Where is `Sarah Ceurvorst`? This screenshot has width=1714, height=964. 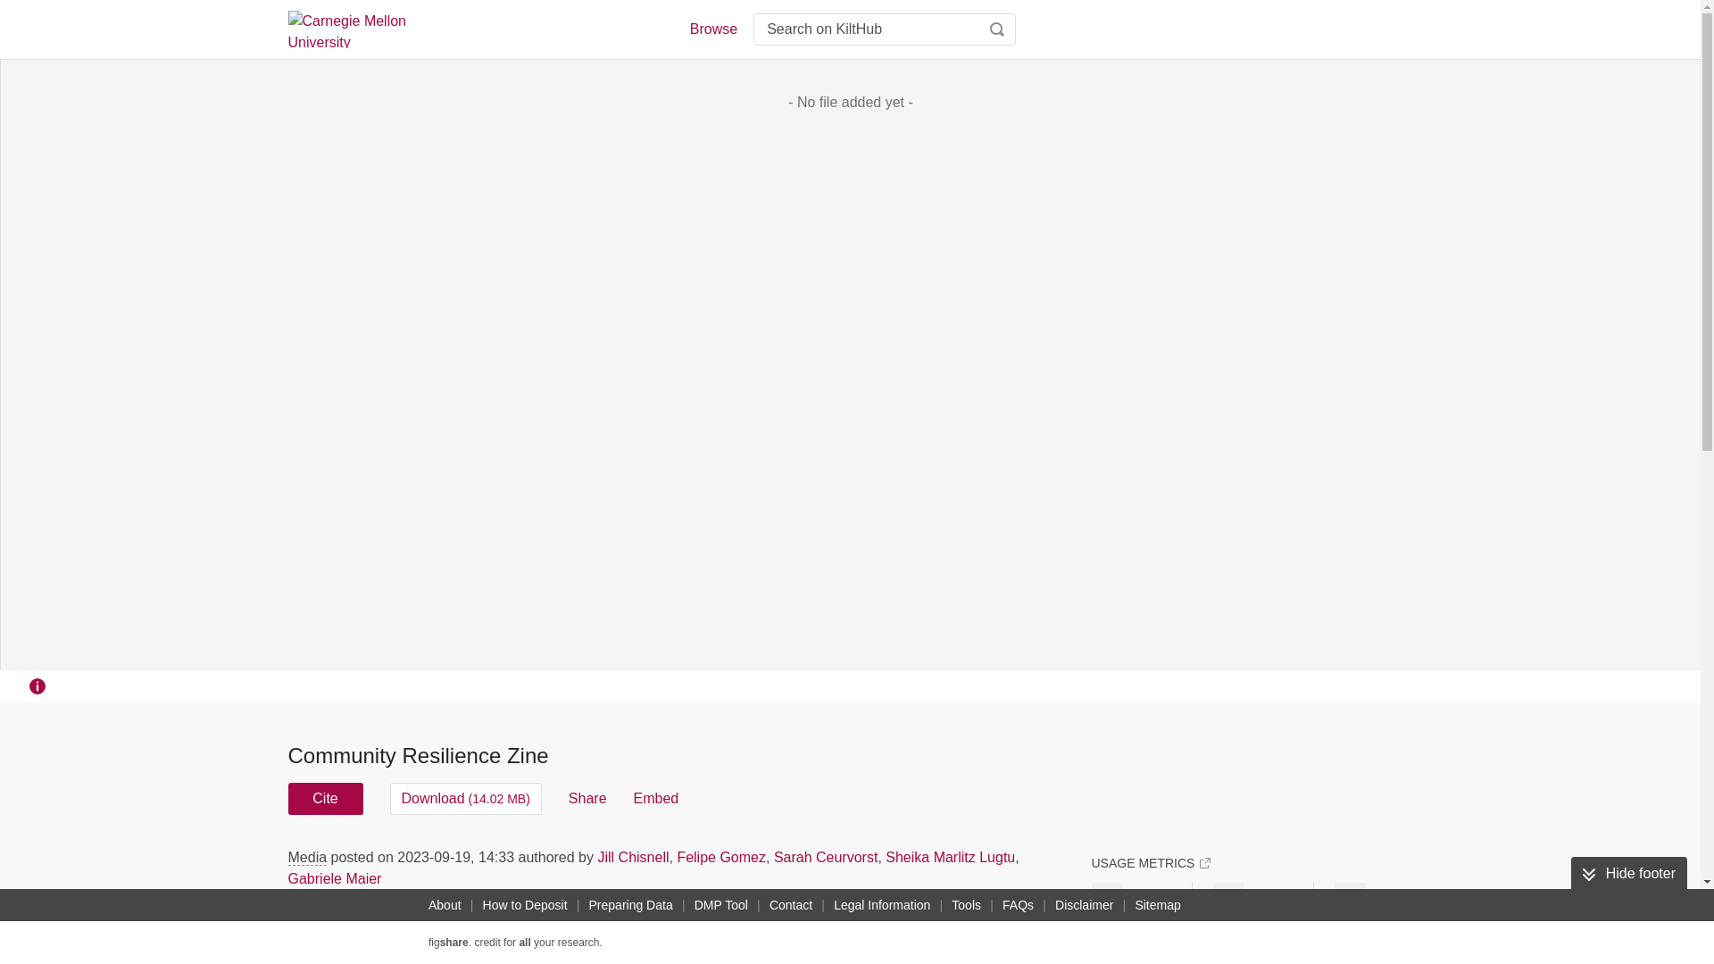
Sarah Ceurvorst is located at coordinates (826, 857).